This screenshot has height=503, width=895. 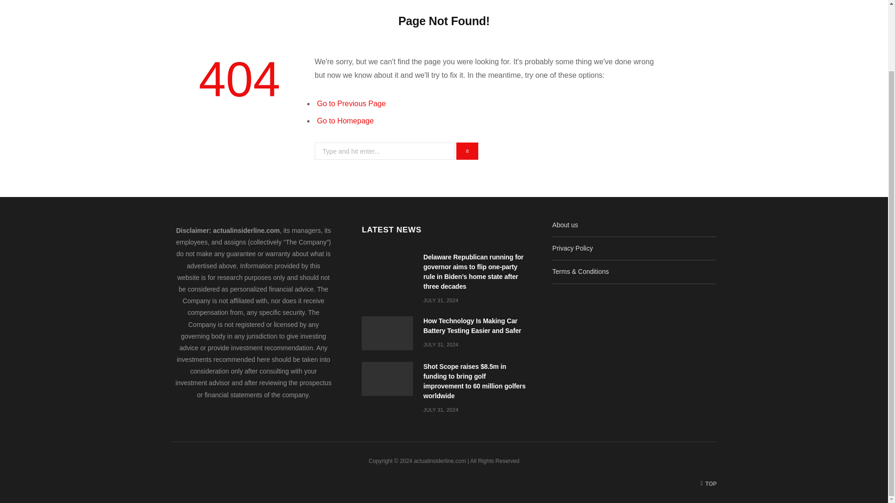 What do you see at coordinates (441, 345) in the screenshot?
I see `JULY 31, 2024` at bounding box center [441, 345].